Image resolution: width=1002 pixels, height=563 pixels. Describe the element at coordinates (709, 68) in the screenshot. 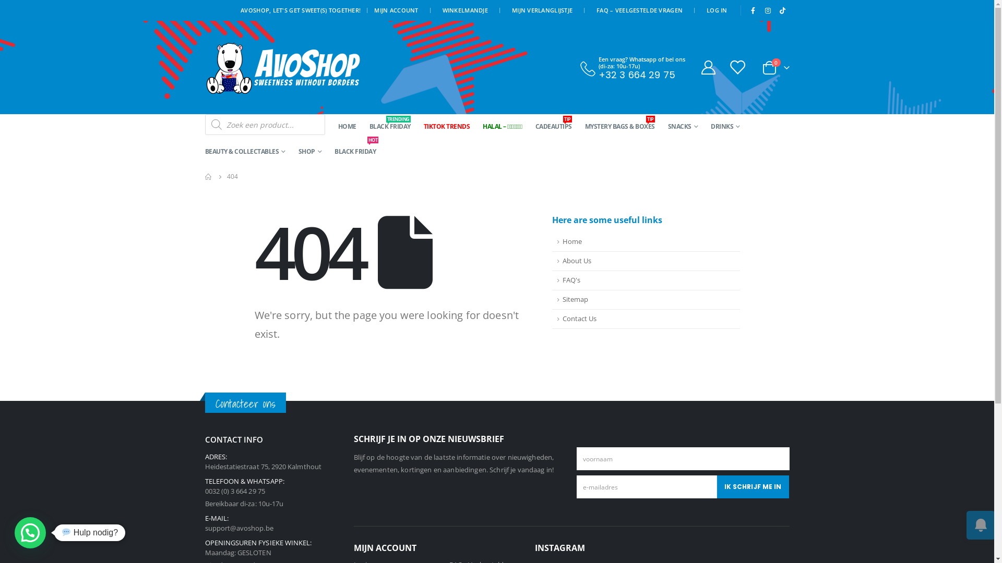

I see `My Account` at that location.